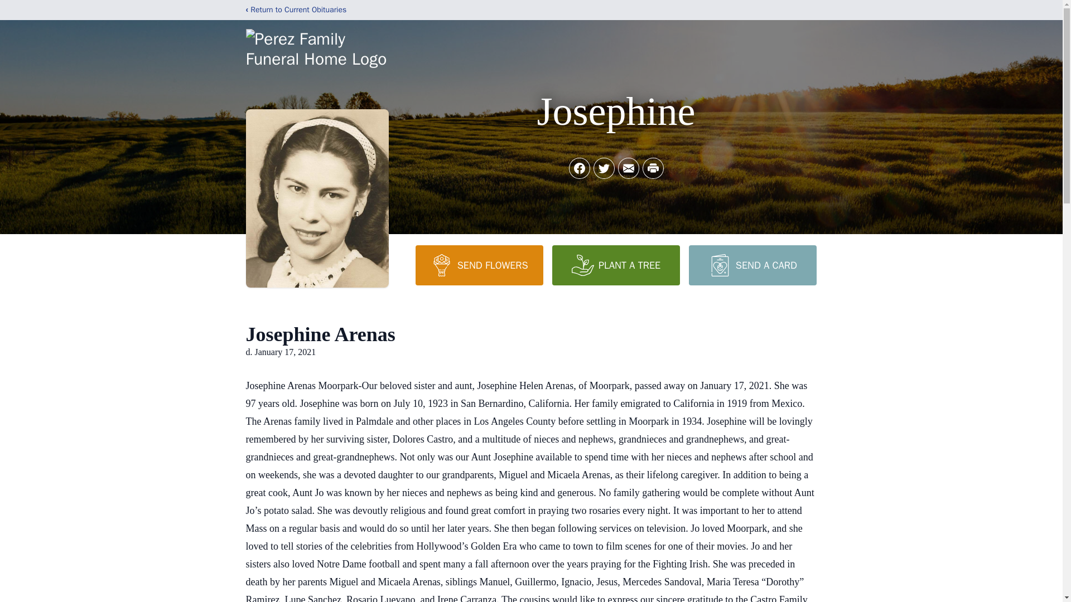  Describe the element at coordinates (616, 265) in the screenshot. I see `PLANT A TREE` at that location.